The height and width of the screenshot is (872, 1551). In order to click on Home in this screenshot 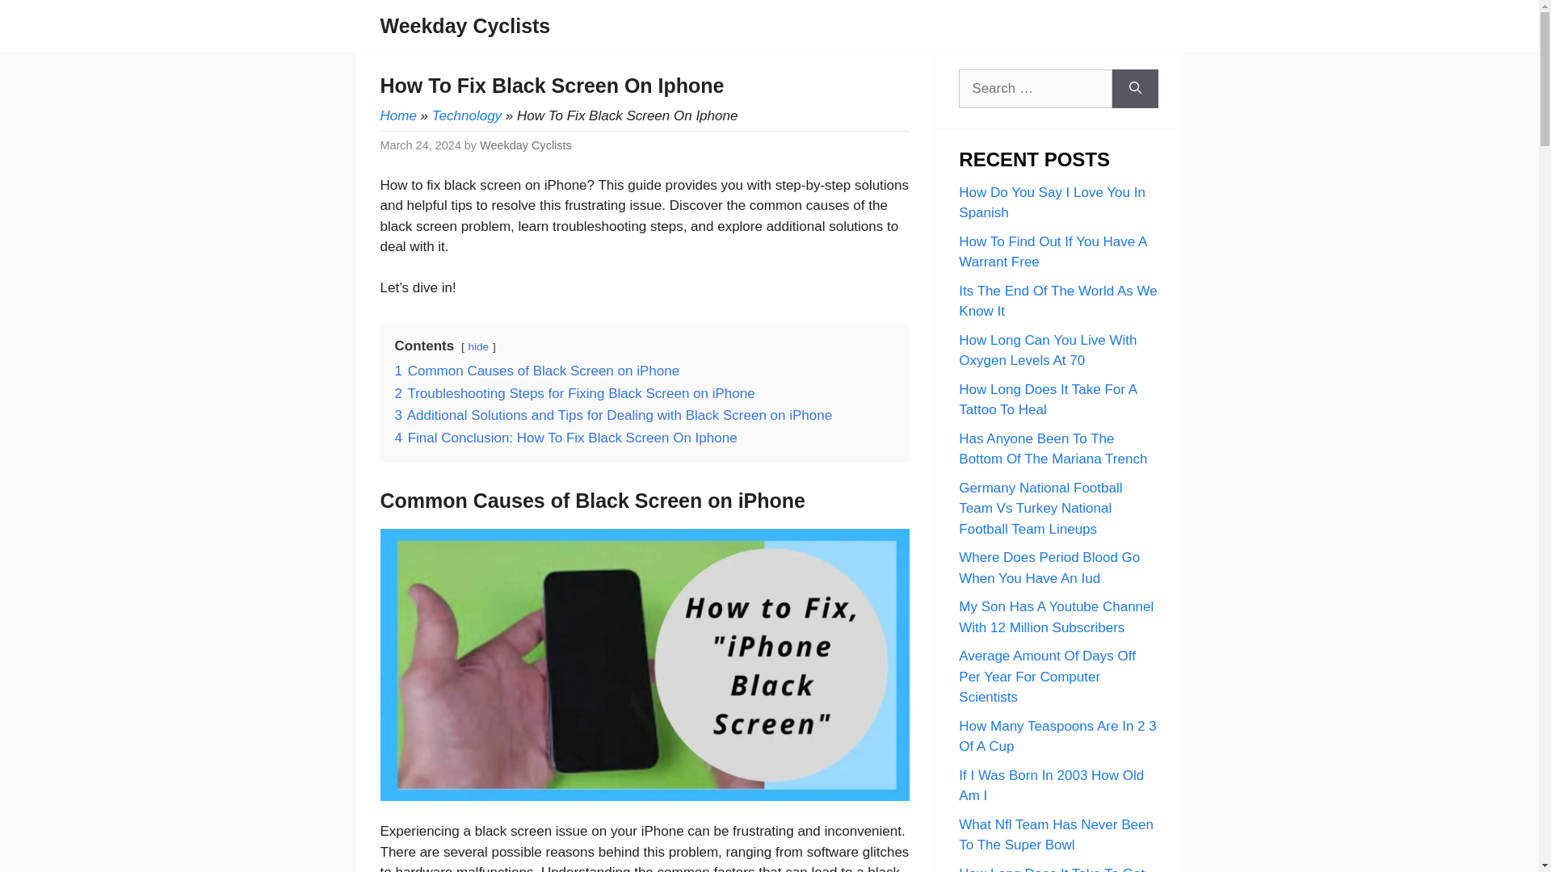, I will do `click(397, 115)`.